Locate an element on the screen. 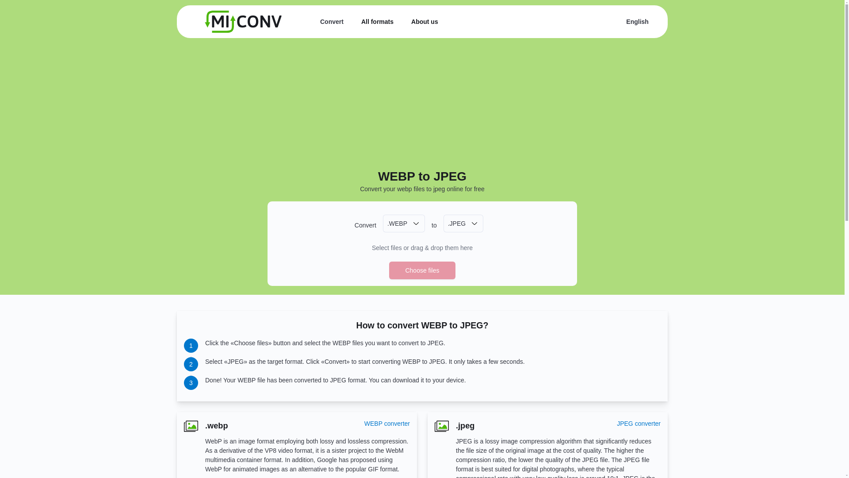 This screenshot has width=849, height=478. About us is located at coordinates (424, 22).